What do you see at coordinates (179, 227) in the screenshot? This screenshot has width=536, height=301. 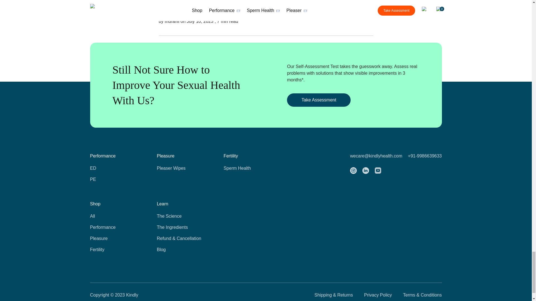 I see `The Ingredients` at bounding box center [179, 227].